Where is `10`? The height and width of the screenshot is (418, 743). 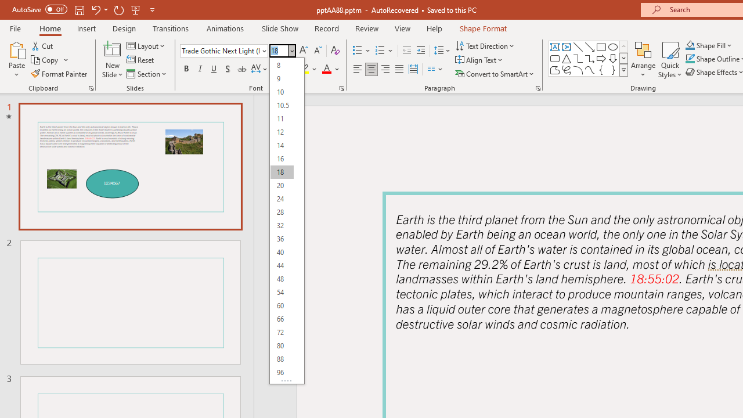 10 is located at coordinates (282, 92).